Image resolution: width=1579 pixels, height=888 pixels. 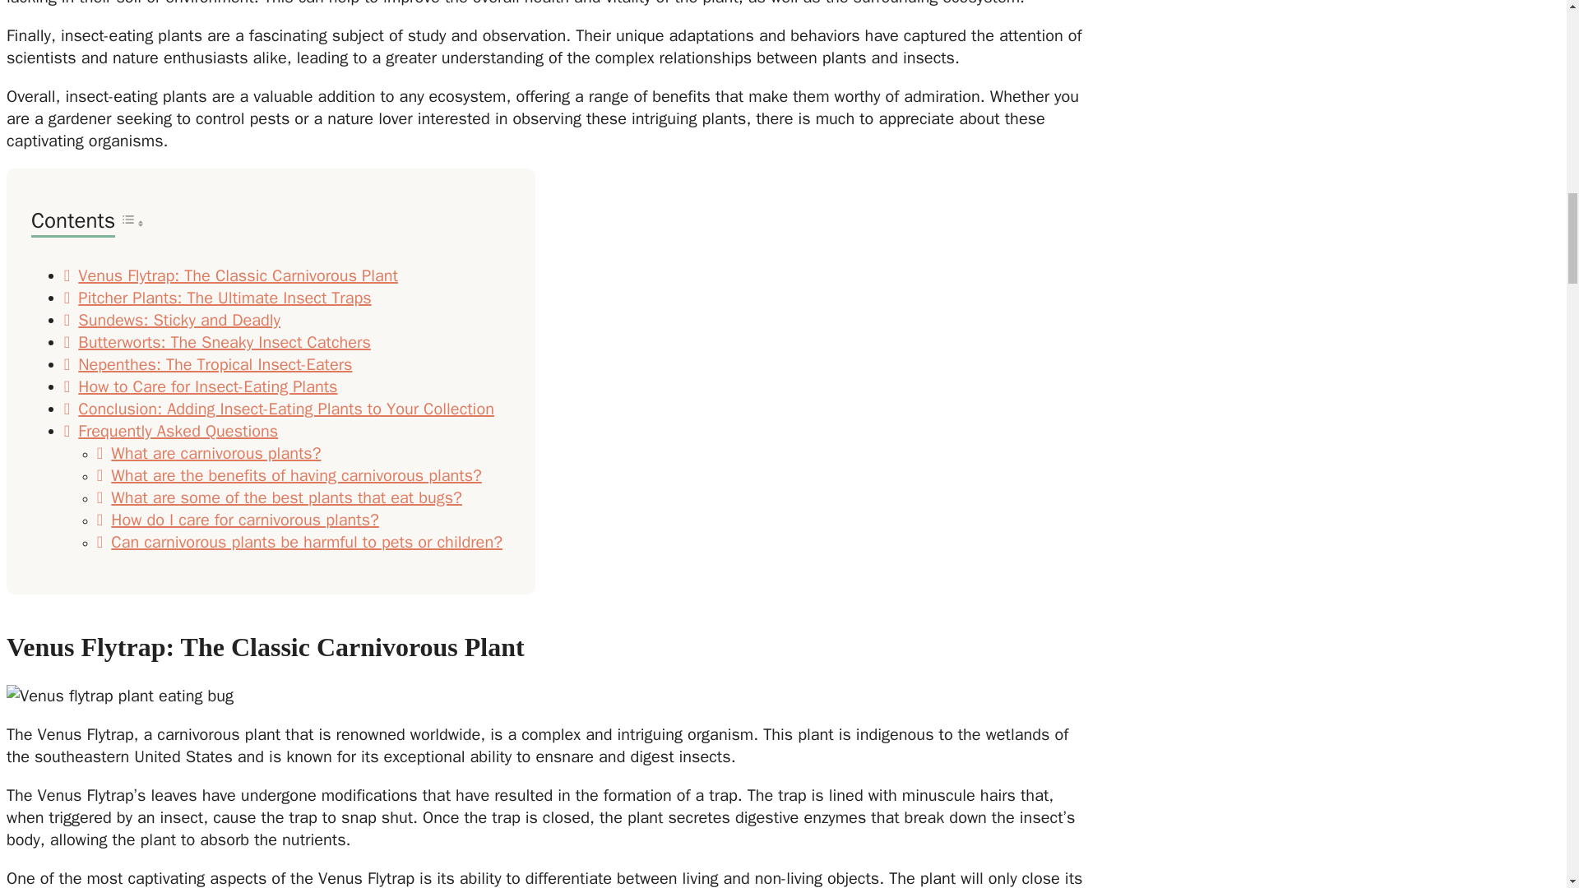 I want to click on Nepenthes: The Tropical Insect-Eaters, so click(x=215, y=363).